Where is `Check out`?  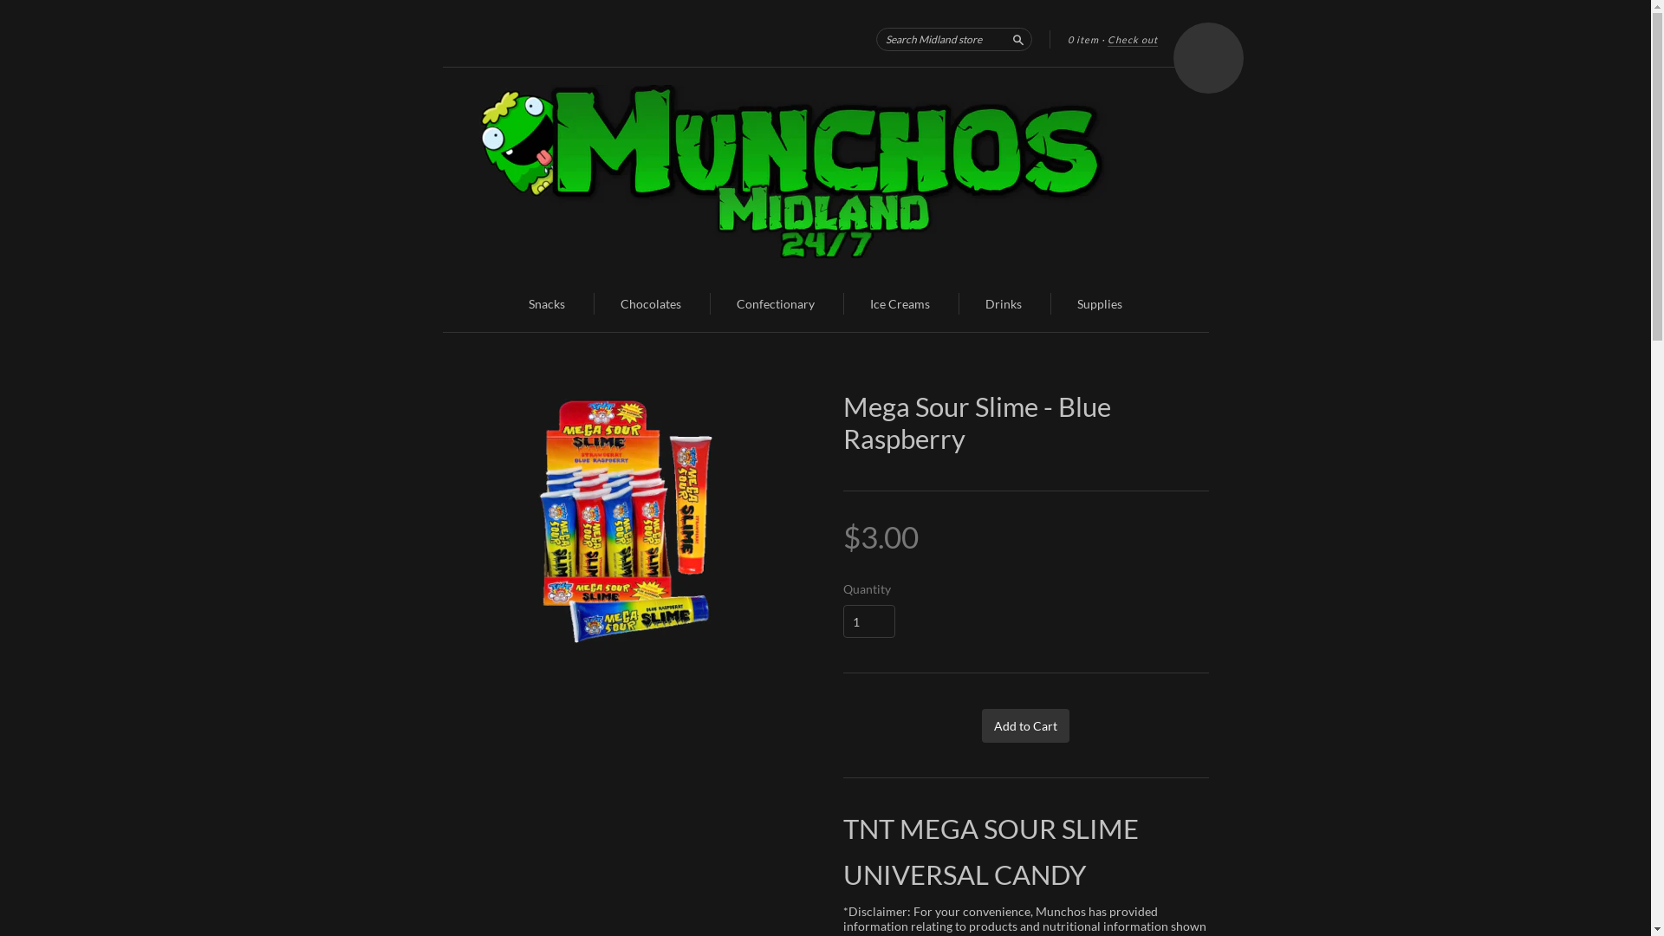 Check out is located at coordinates (1133, 40).